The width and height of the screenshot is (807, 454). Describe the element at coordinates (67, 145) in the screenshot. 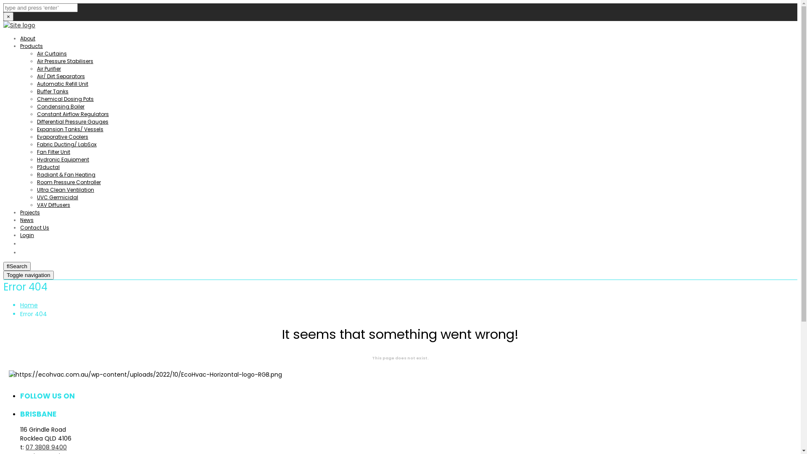

I see `Fabric Ducting/ LabSox` at that location.